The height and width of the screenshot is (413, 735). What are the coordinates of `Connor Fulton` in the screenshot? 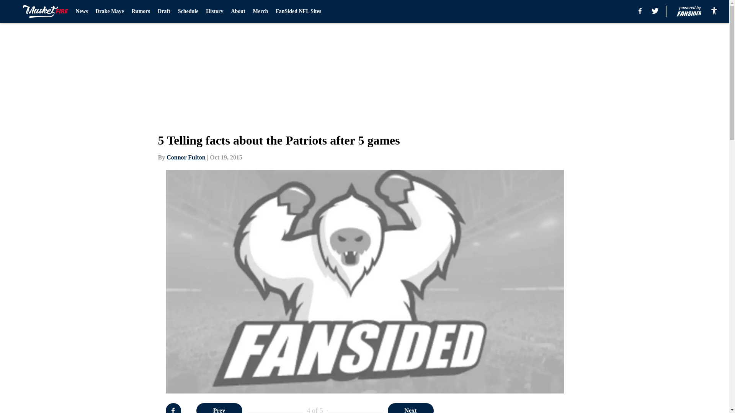 It's located at (186, 157).